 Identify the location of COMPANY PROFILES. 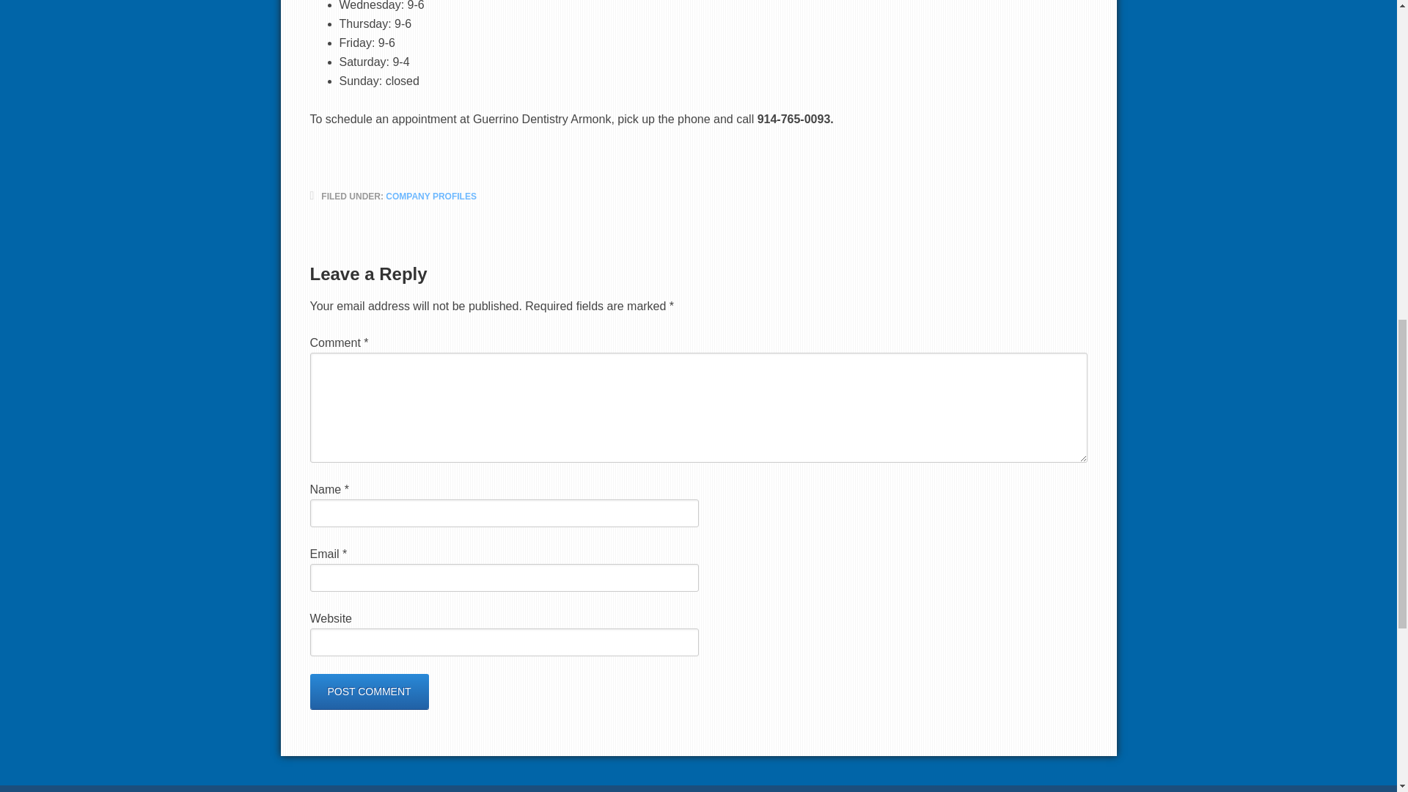
(431, 197).